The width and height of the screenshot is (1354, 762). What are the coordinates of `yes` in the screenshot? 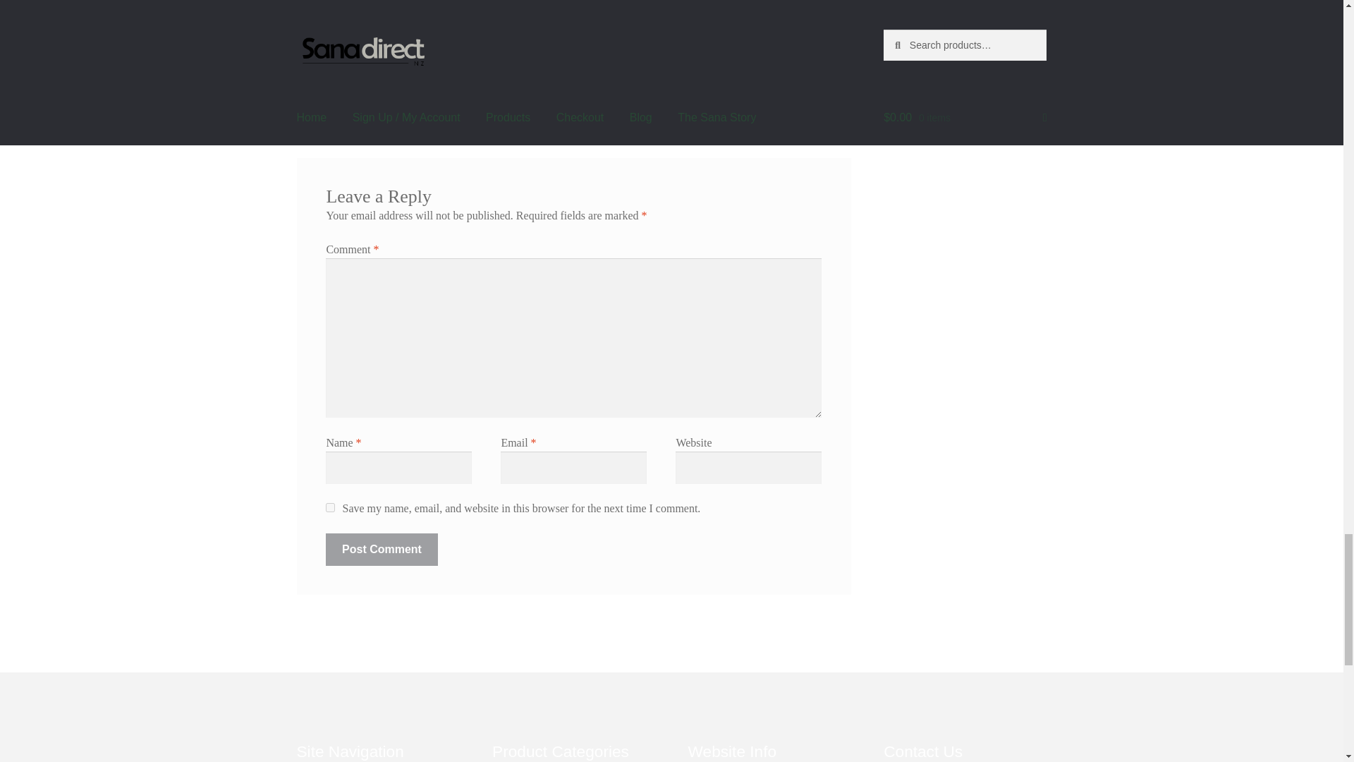 It's located at (330, 507).